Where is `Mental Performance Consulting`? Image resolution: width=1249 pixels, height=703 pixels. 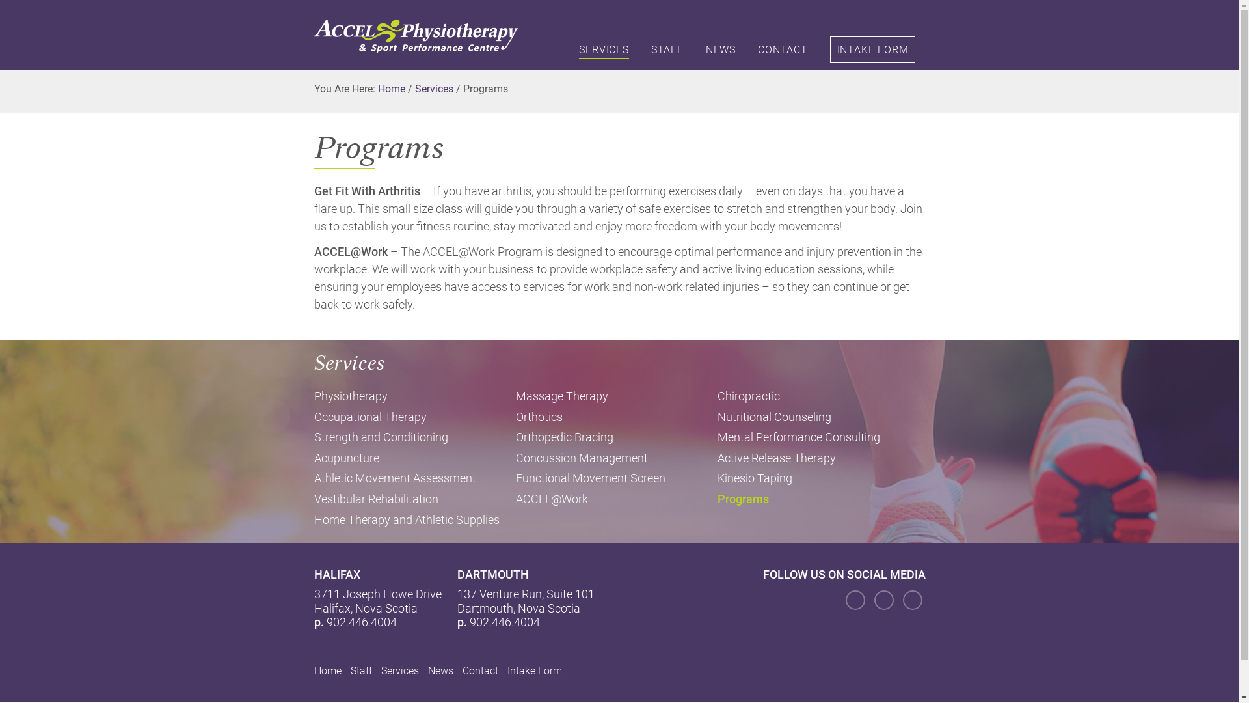
Mental Performance Consulting is located at coordinates (818, 437).